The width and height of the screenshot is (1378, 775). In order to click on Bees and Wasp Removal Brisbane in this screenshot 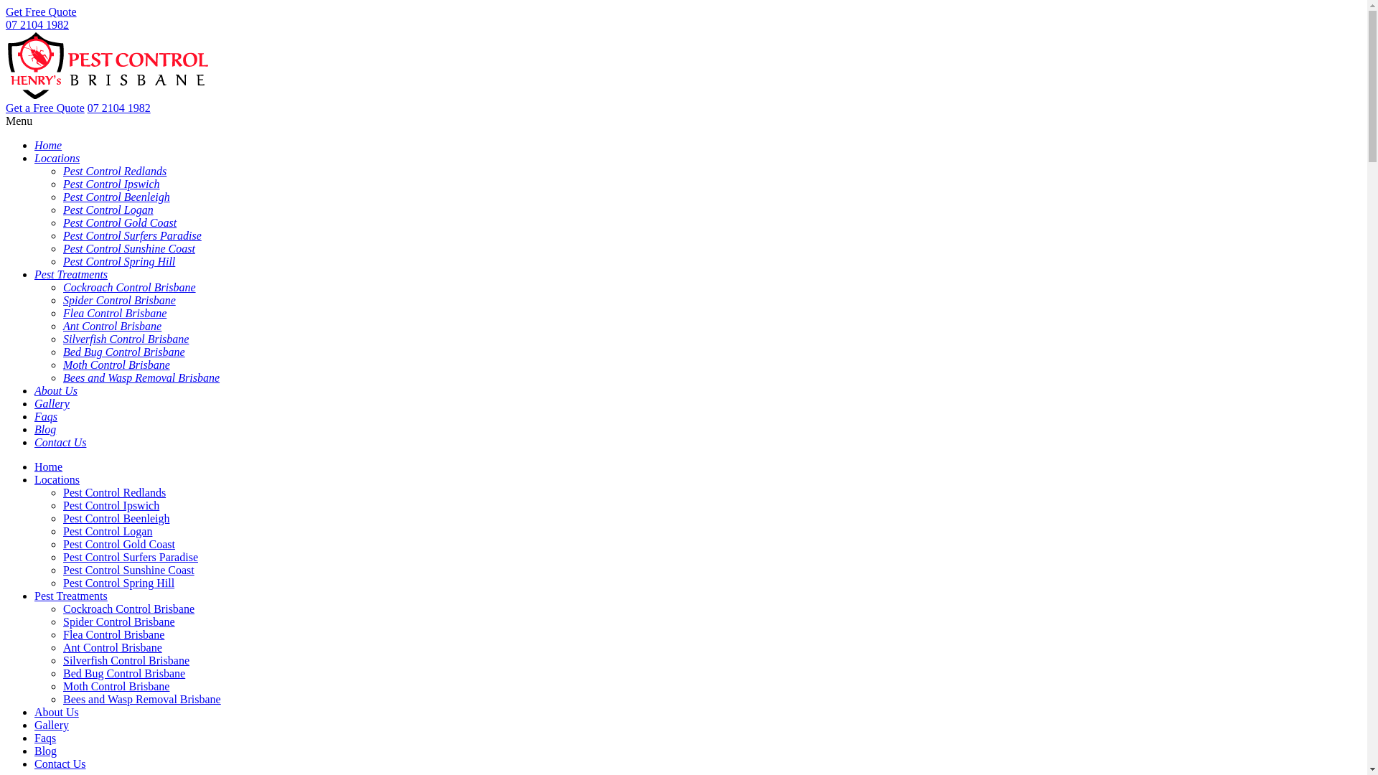, I will do `click(142, 699)`.